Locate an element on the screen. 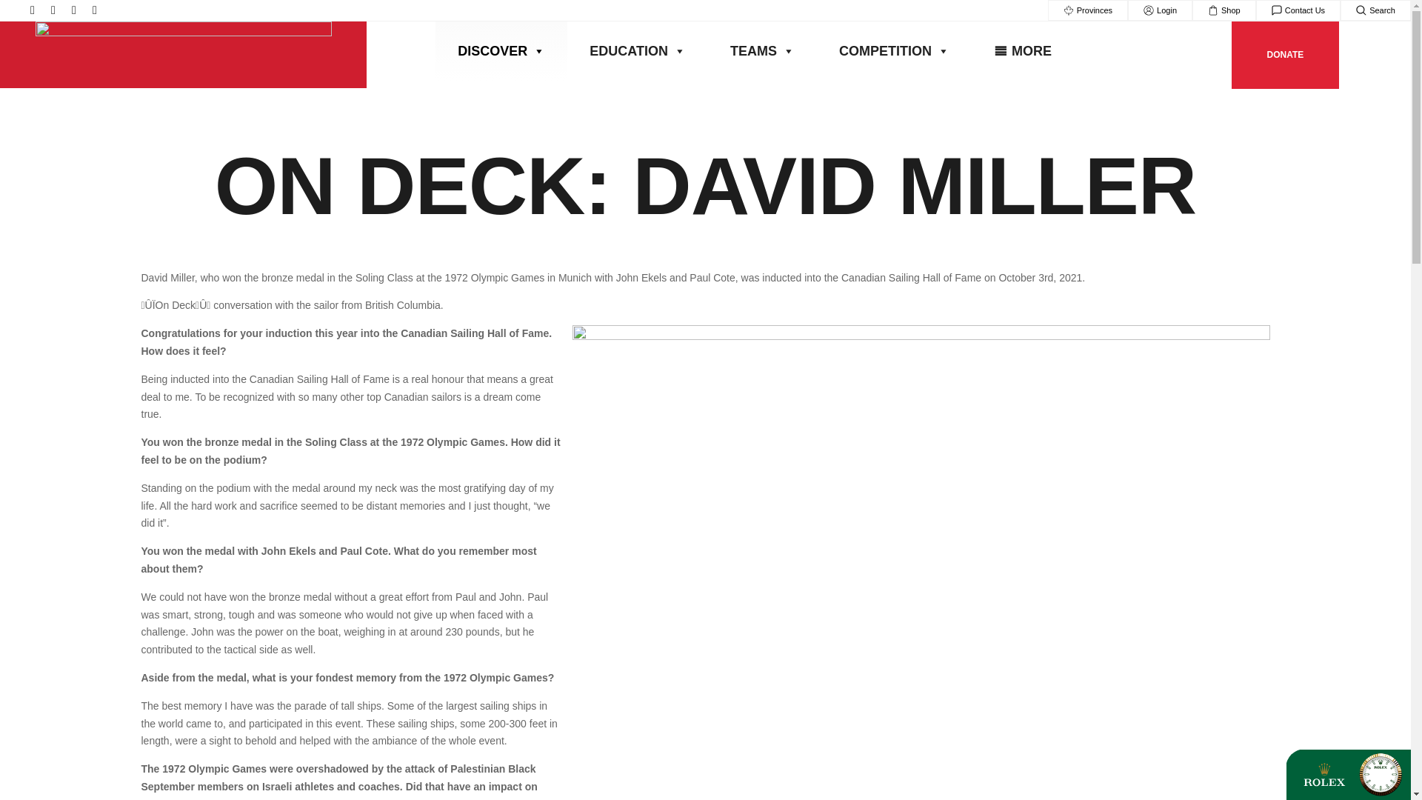 The height and width of the screenshot is (800, 1422). instagram is located at coordinates (33, 10).